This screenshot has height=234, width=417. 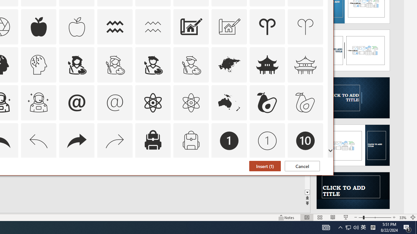 I want to click on AutomationID: Icons_Back_RTL, so click(x=77, y=140).